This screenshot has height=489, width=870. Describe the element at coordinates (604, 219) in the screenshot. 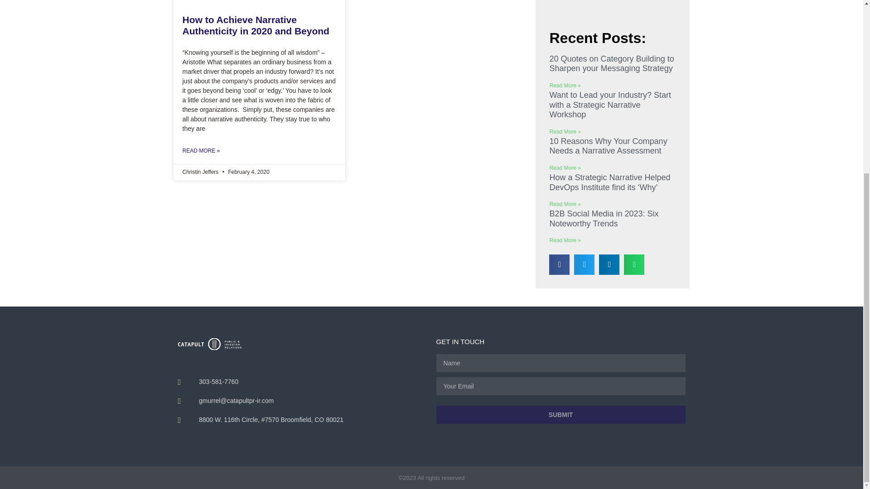

I see `B2B Social Media in 2023: Six Noteworthy Trends` at that location.